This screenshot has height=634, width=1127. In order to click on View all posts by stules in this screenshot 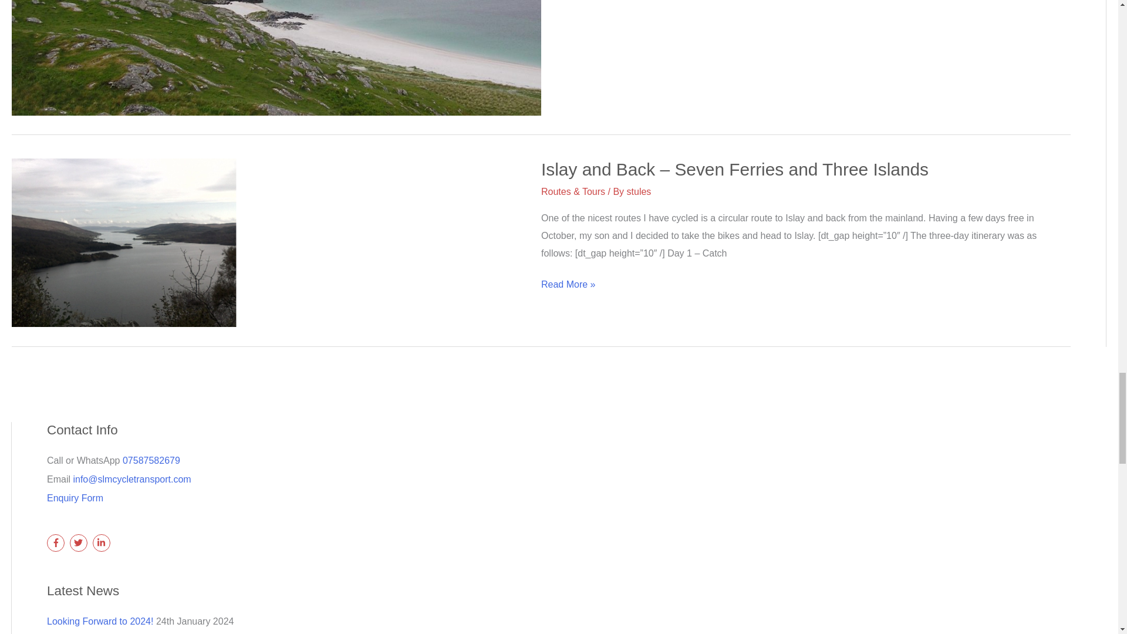, I will do `click(639, 191)`.